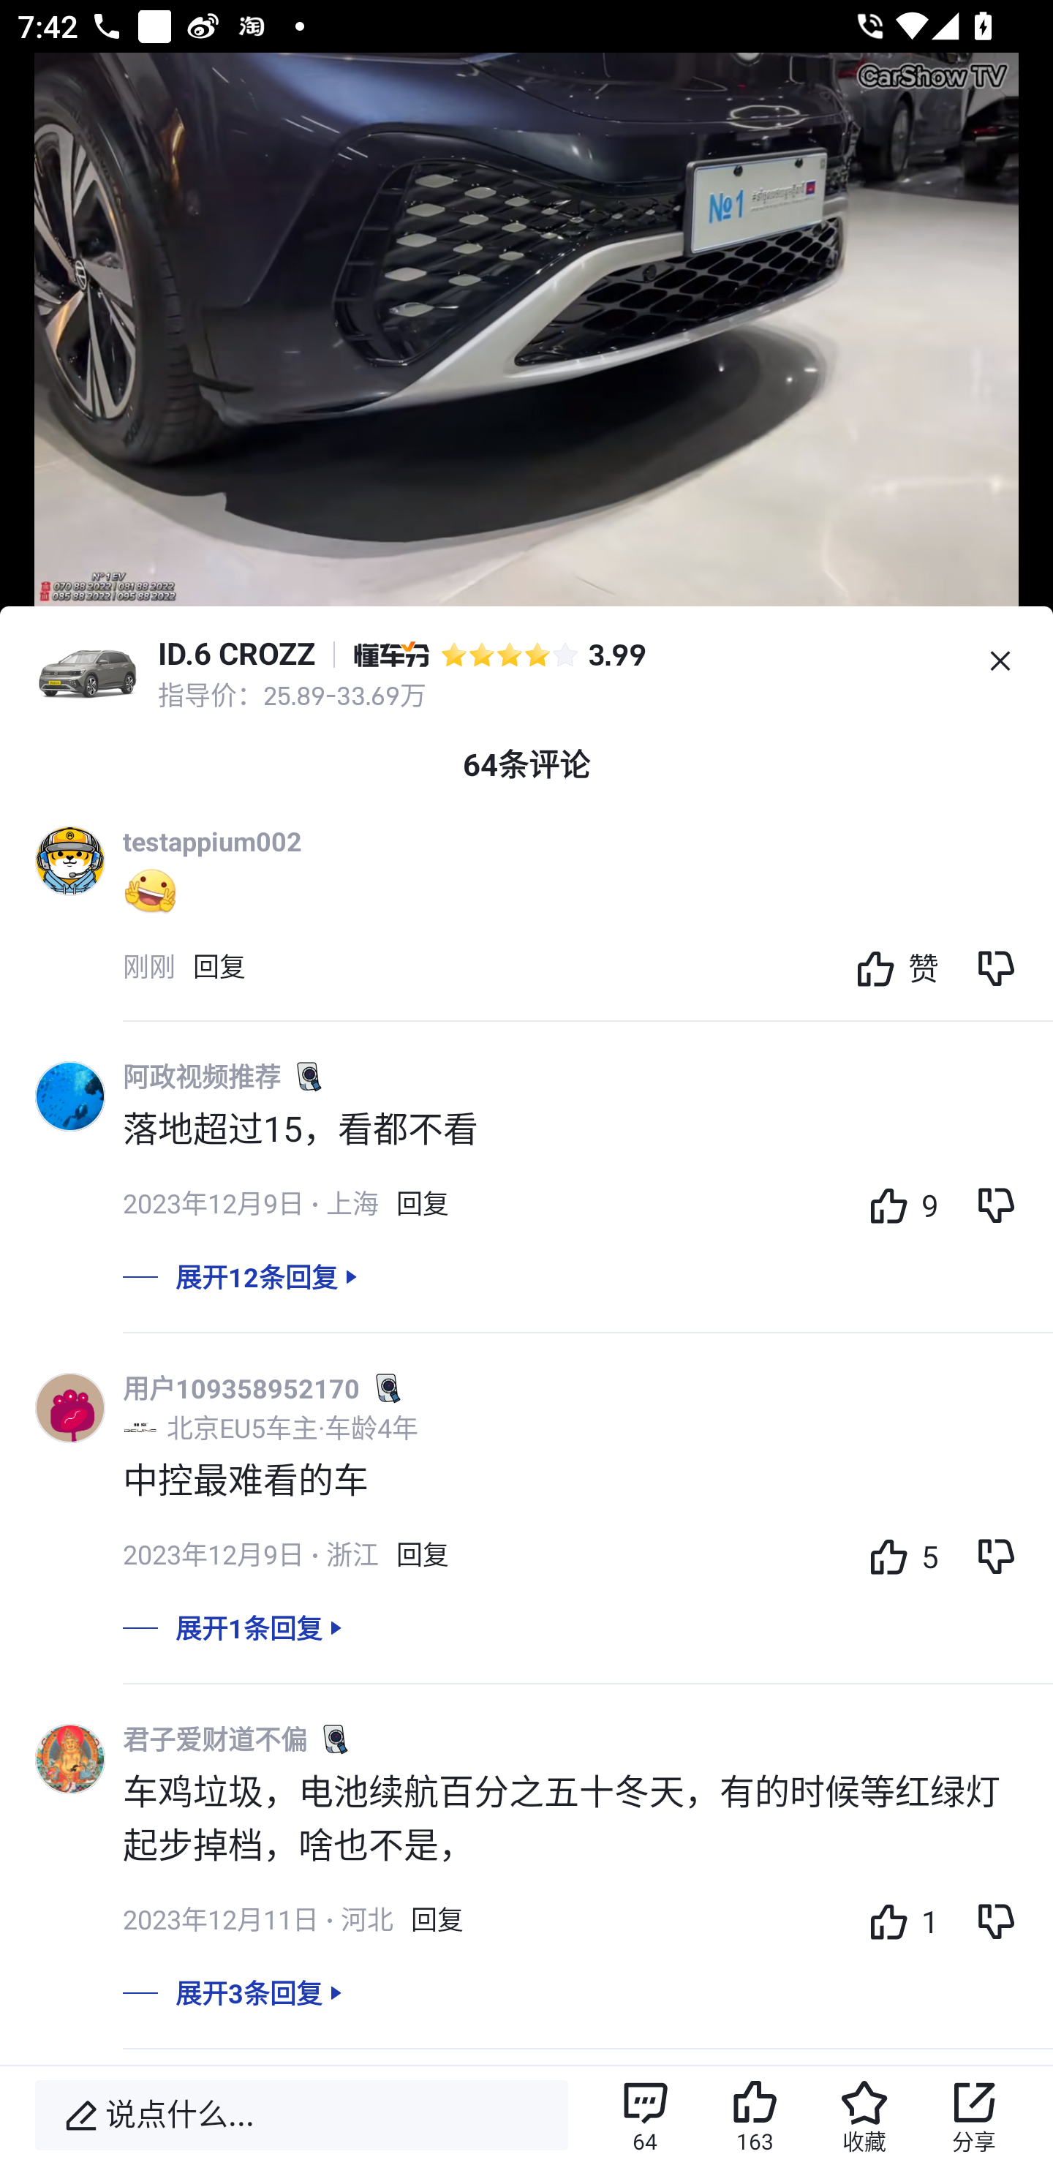 The height and width of the screenshot is (2165, 1053). Describe the element at coordinates (891, 967) in the screenshot. I see `赞` at that location.